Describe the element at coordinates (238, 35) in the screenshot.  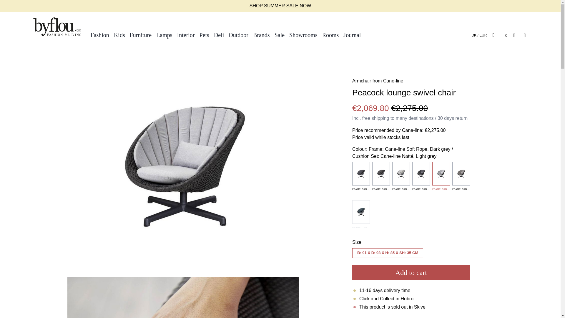
I see `Outdoor` at that location.